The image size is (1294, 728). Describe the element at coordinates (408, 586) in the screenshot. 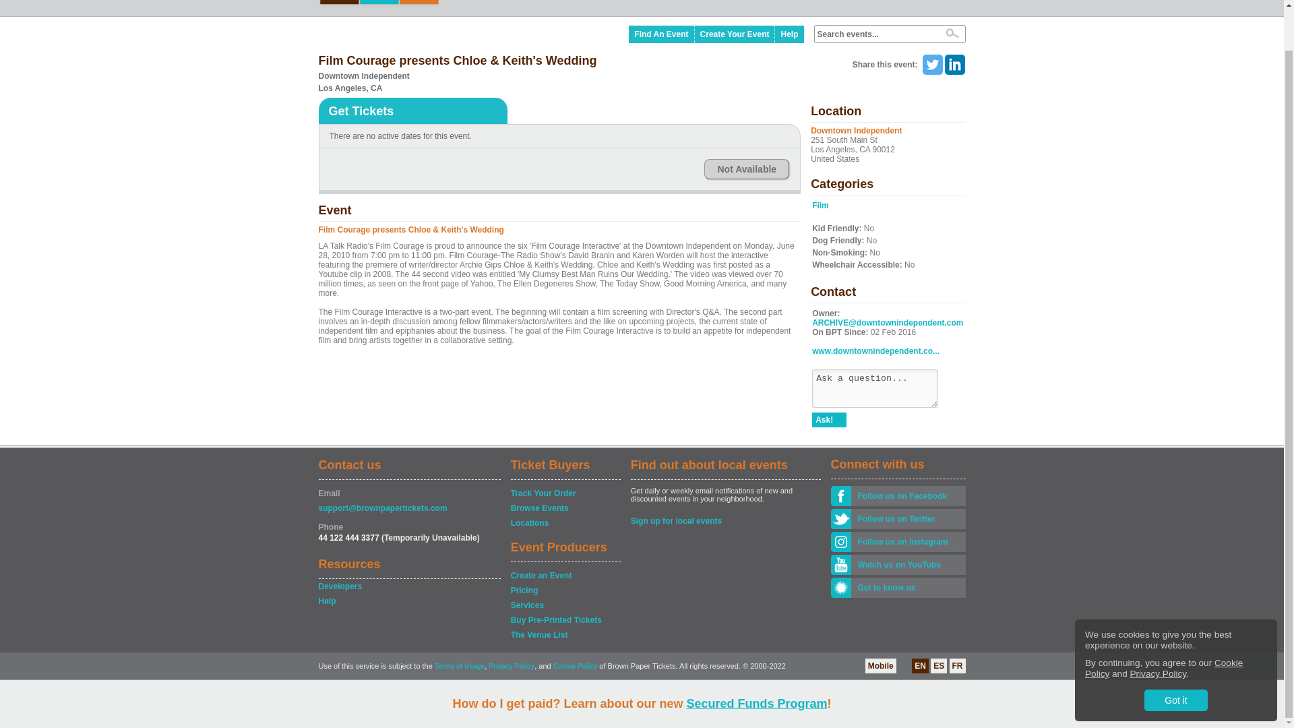

I see `Developers` at that location.